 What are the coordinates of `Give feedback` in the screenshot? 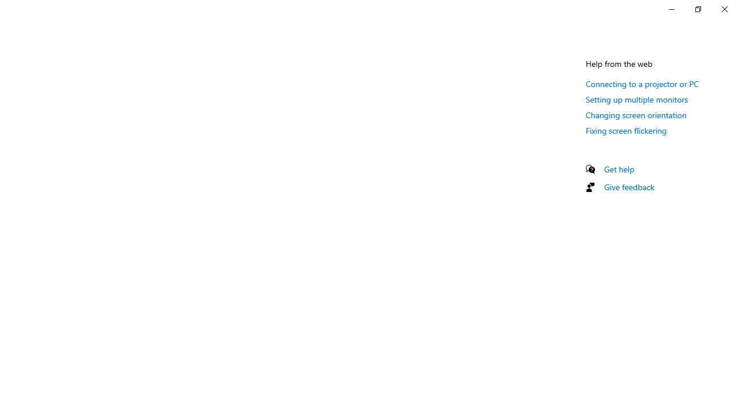 It's located at (630, 187).